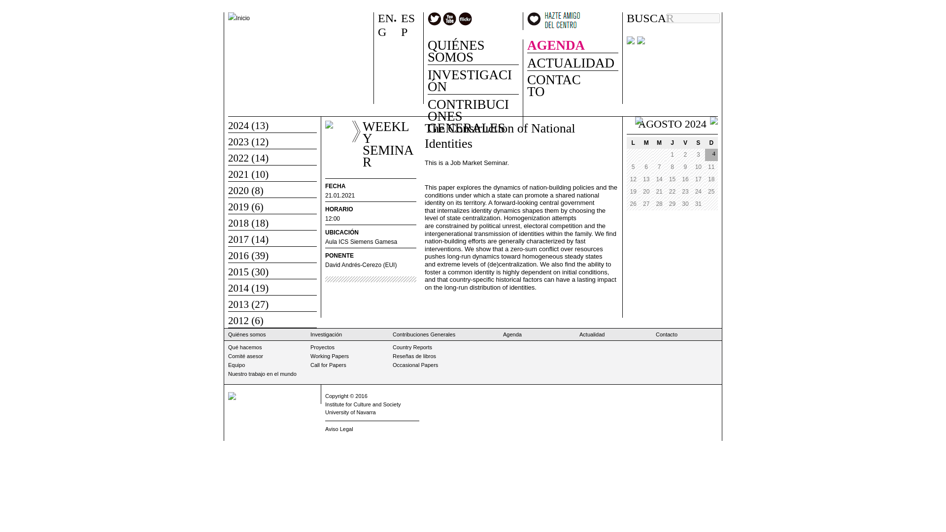 Image resolution: width=946 pixels, height=532 pixels. I want to click on AGOSTO 2024, so click(672, 123).